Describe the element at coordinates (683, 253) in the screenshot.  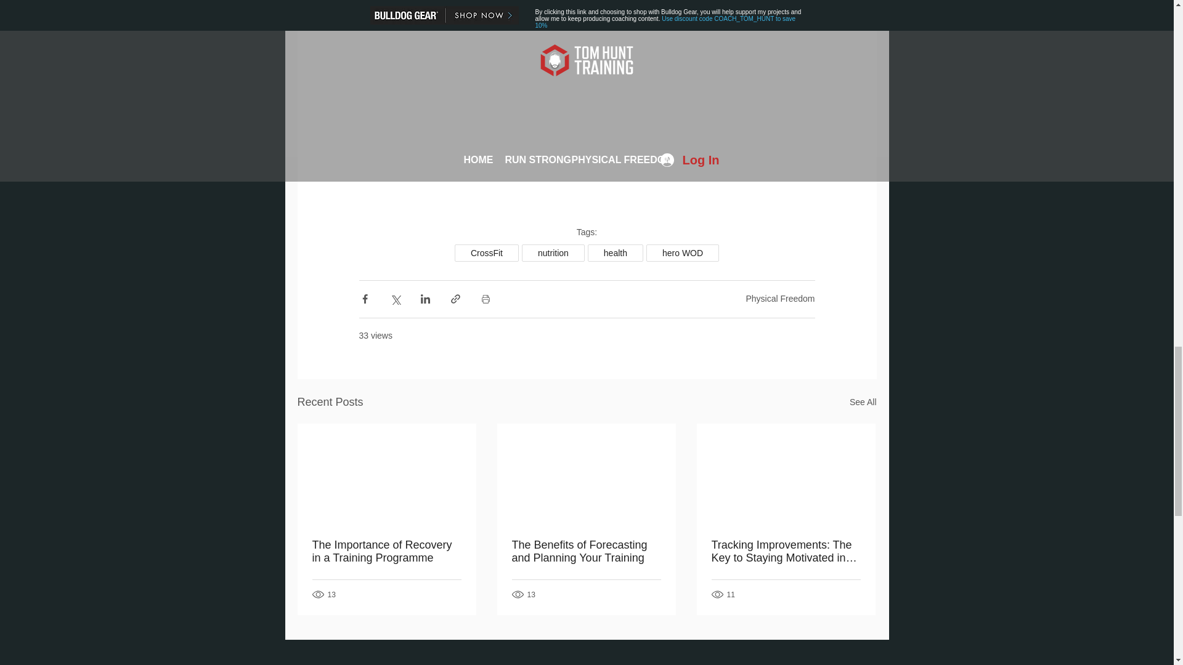
I see `hero WOD` at that location.